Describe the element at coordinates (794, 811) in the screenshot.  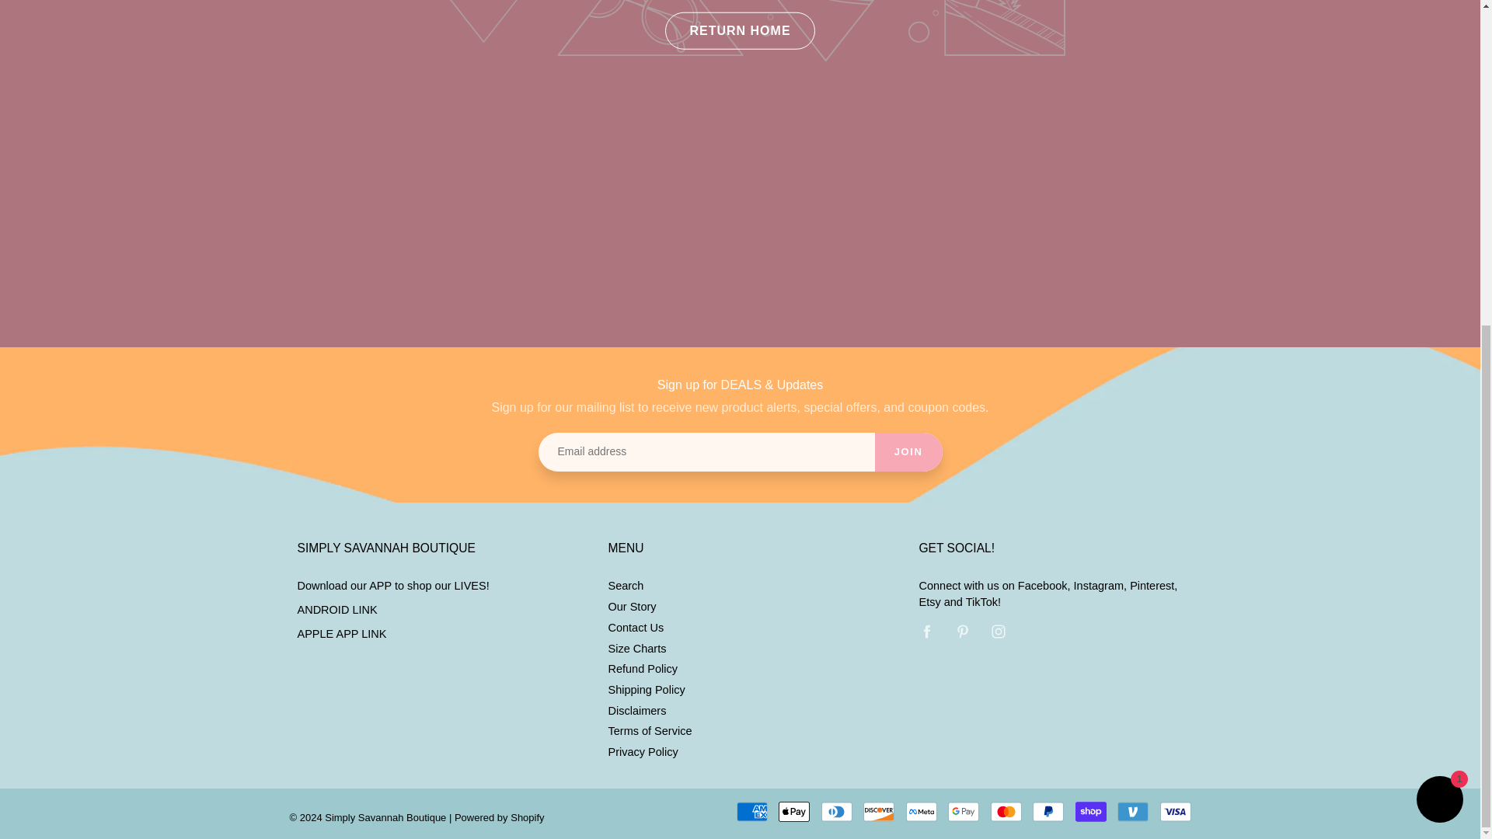
I see `Apple Pay` at that location.